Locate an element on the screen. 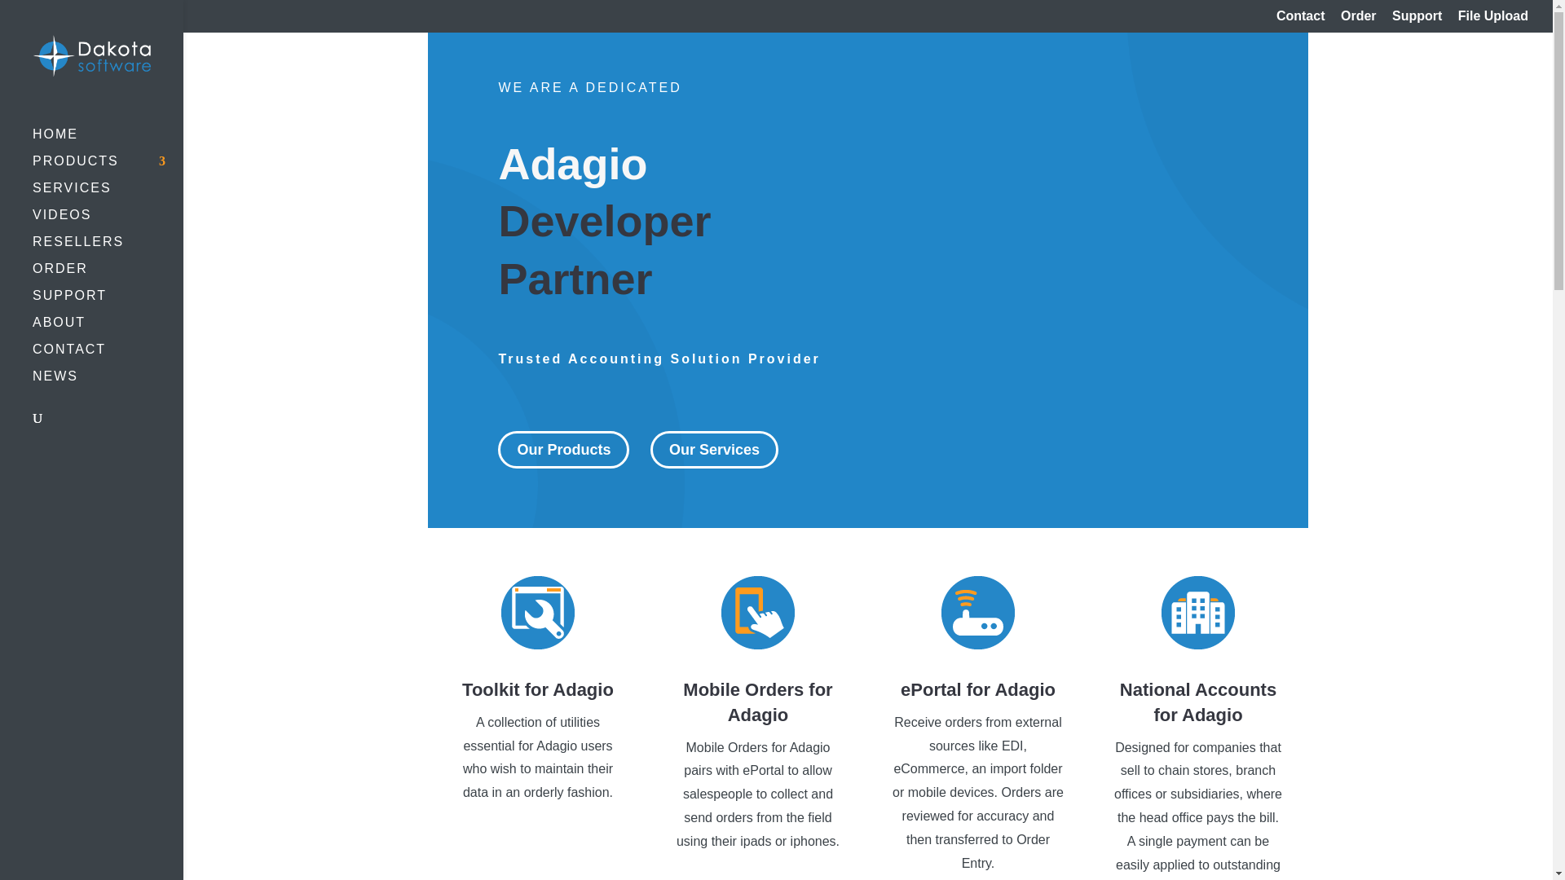  VIDEOS is located at coordinates (108, 223).